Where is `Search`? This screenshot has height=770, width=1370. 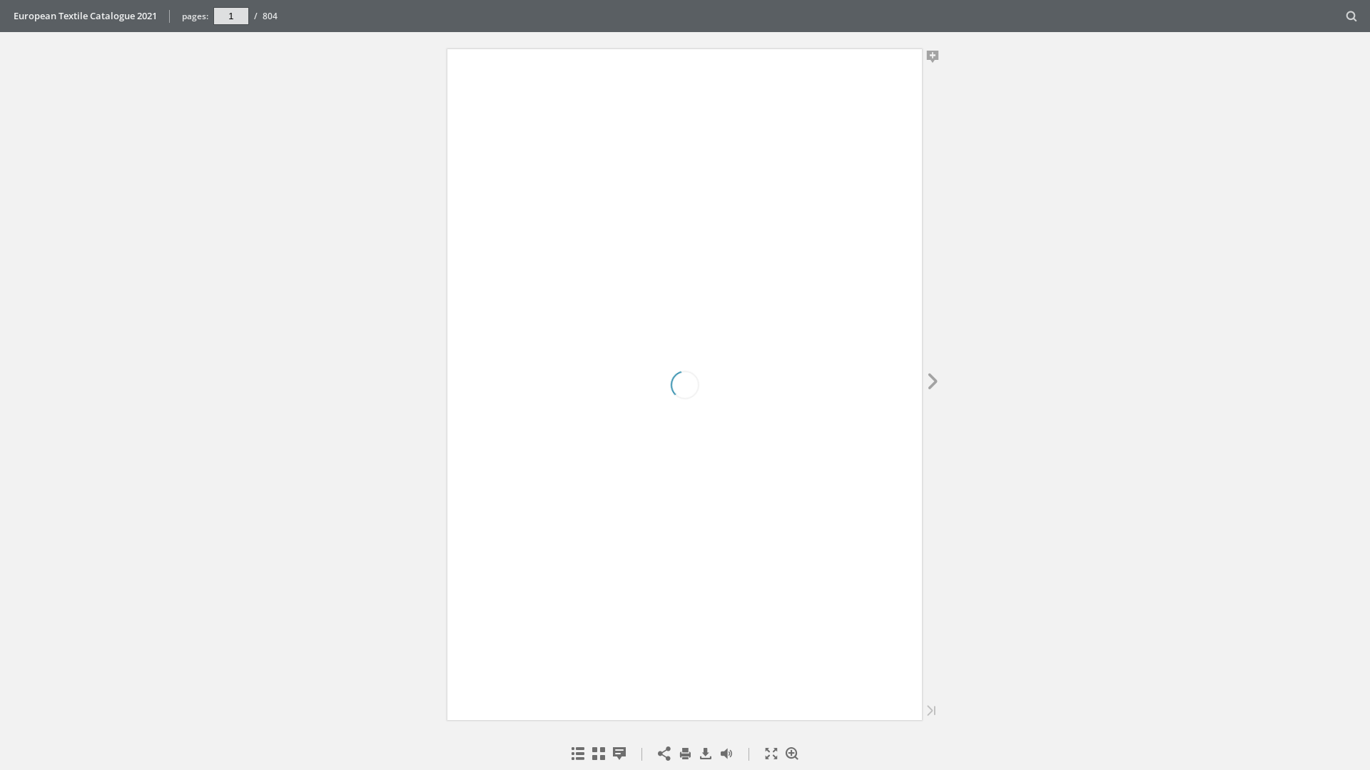
Search is located at coordinates (1351, 17).